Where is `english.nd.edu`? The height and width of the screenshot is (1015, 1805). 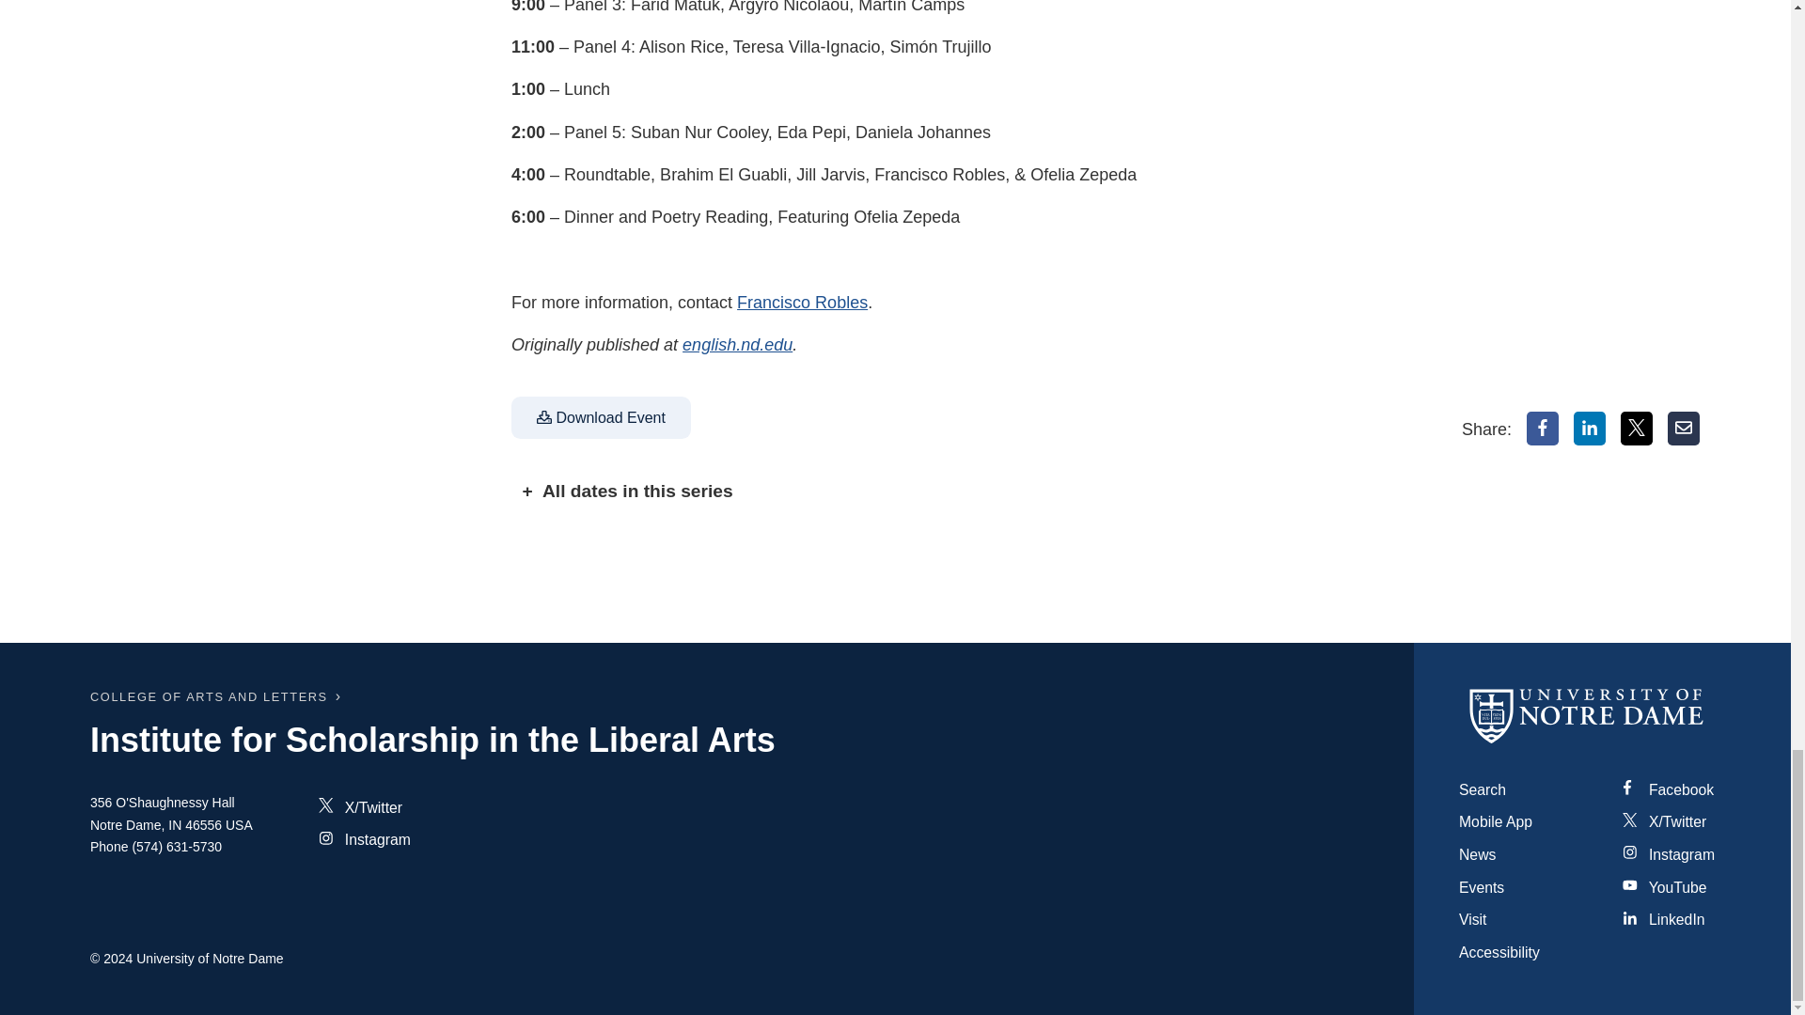
english.nd.edu is located at coordinates (737, 344).